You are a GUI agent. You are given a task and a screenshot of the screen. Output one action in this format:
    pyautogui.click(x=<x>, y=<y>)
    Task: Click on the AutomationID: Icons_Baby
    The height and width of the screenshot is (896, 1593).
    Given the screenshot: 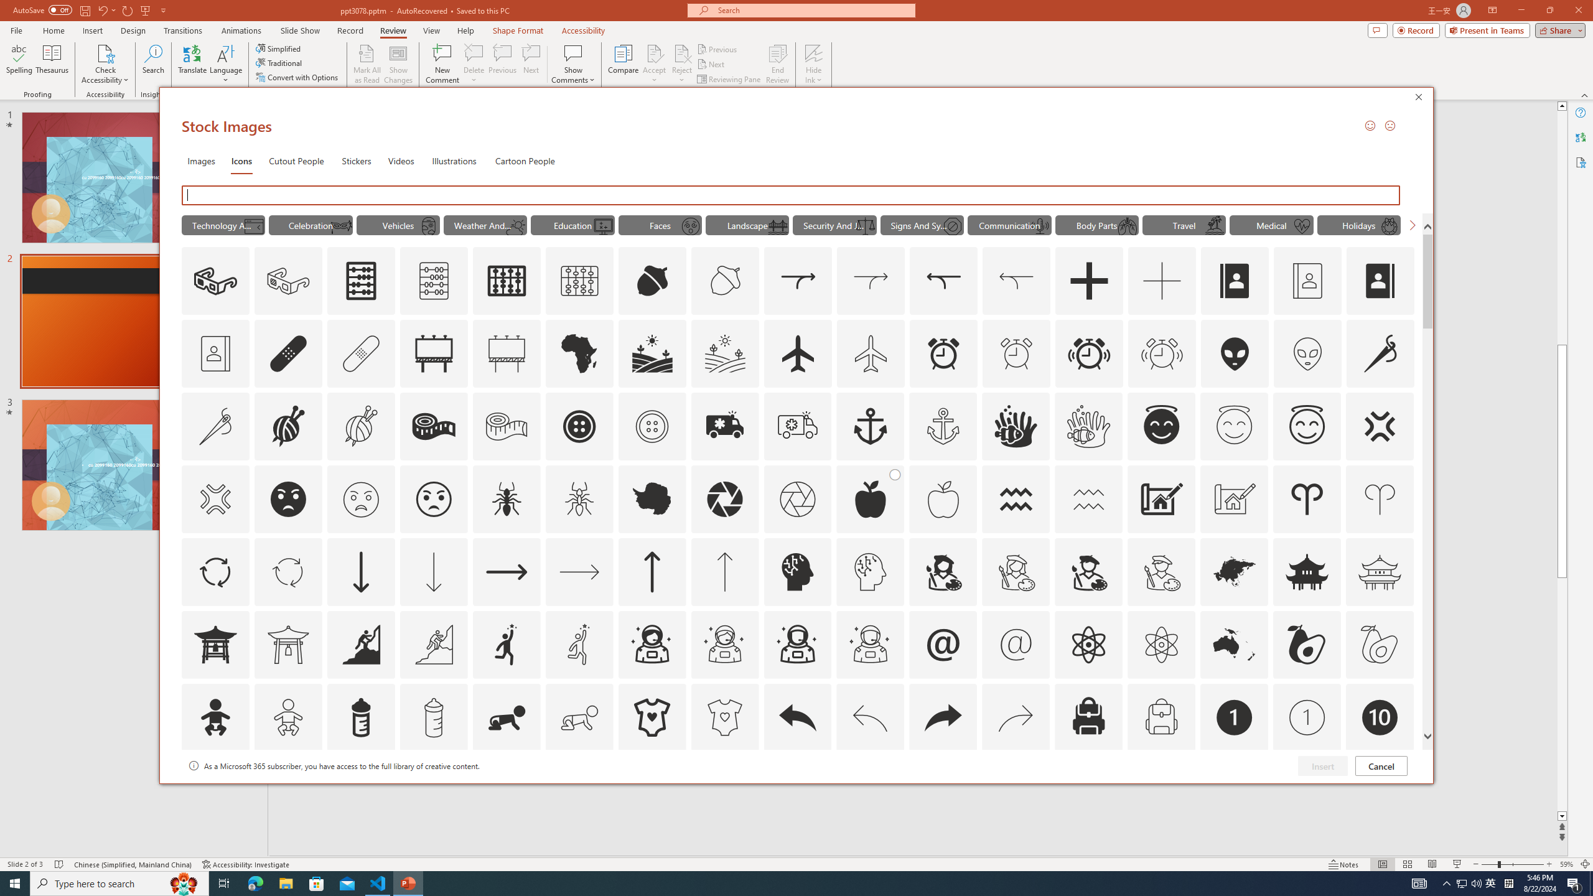 What is the action you would take?
    pyautogui.click(x=215, y=717)
    